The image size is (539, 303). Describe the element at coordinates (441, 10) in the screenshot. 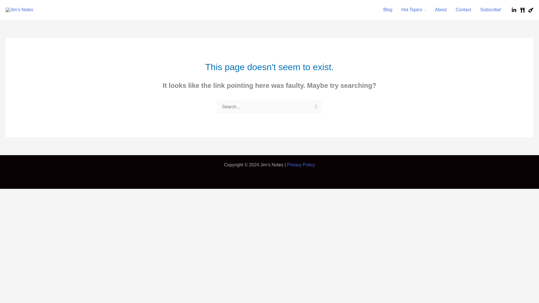

I see `About` at that location.